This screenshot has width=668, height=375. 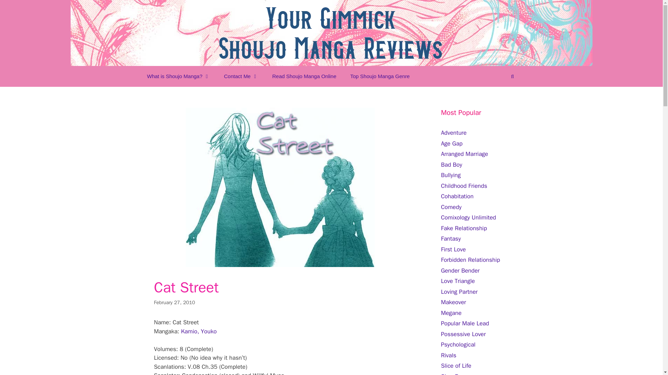 I want to click on Comedic Shoujo and Josei Manga, so click(x=451, y=207).